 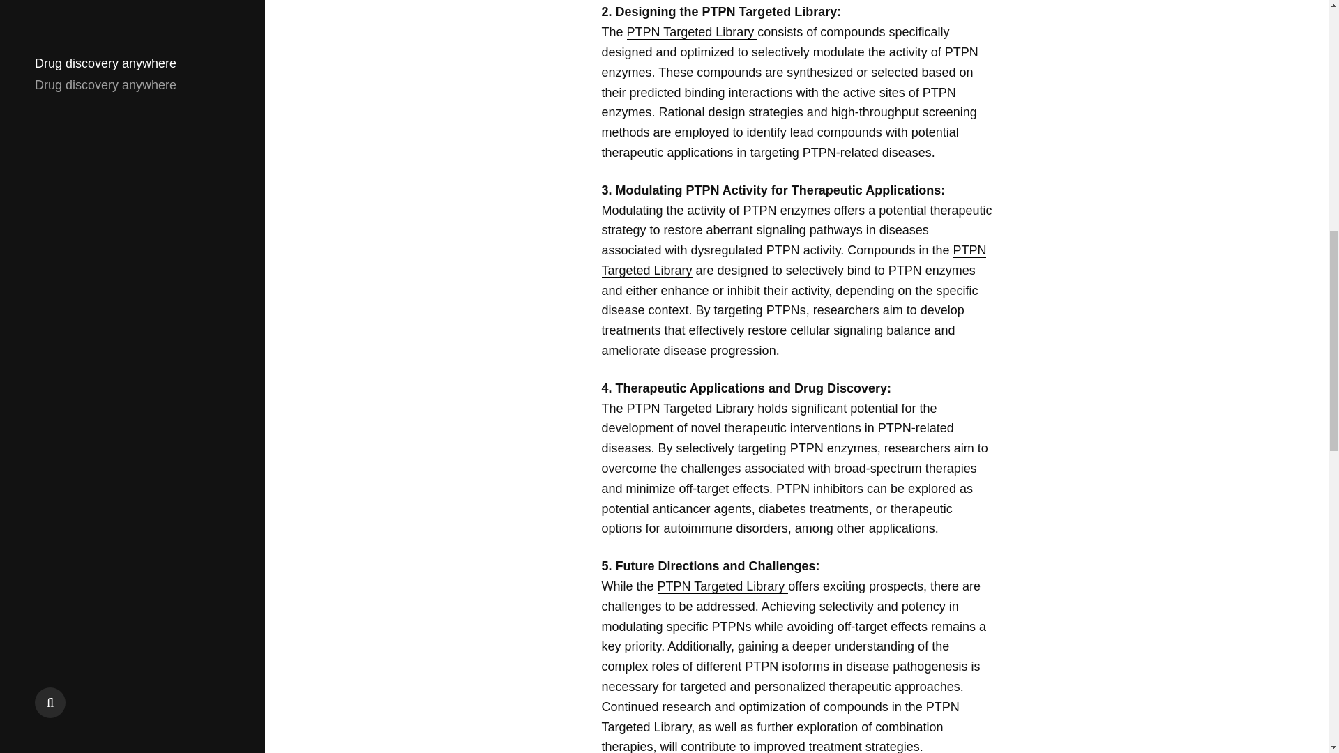 I want to click on PTPN, so click(x=759, y=211).